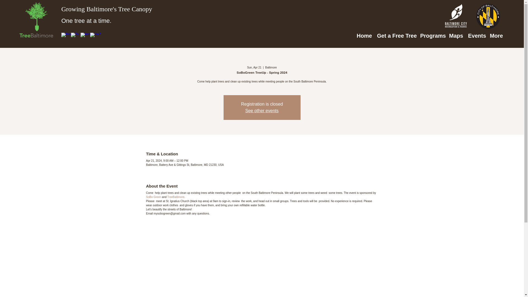 The height and width of the screenshot is (297, 528). Describe the element at coordinates (106, 9) in the screenshot. I see `Growing Baltimore's Tree Canopy` at that location.